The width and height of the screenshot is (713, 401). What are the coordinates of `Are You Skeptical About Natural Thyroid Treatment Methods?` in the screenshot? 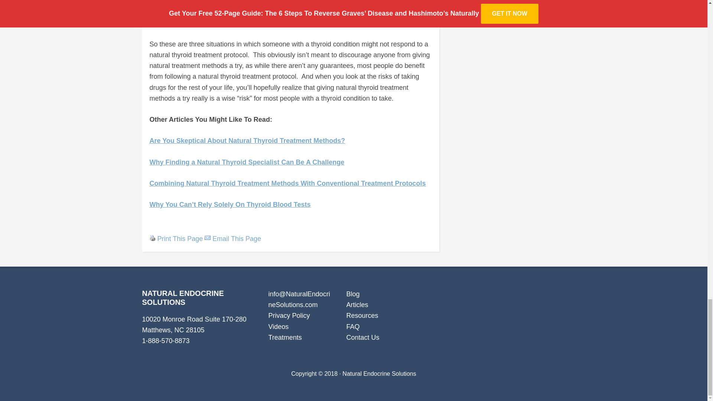 It's located at (247, 140).